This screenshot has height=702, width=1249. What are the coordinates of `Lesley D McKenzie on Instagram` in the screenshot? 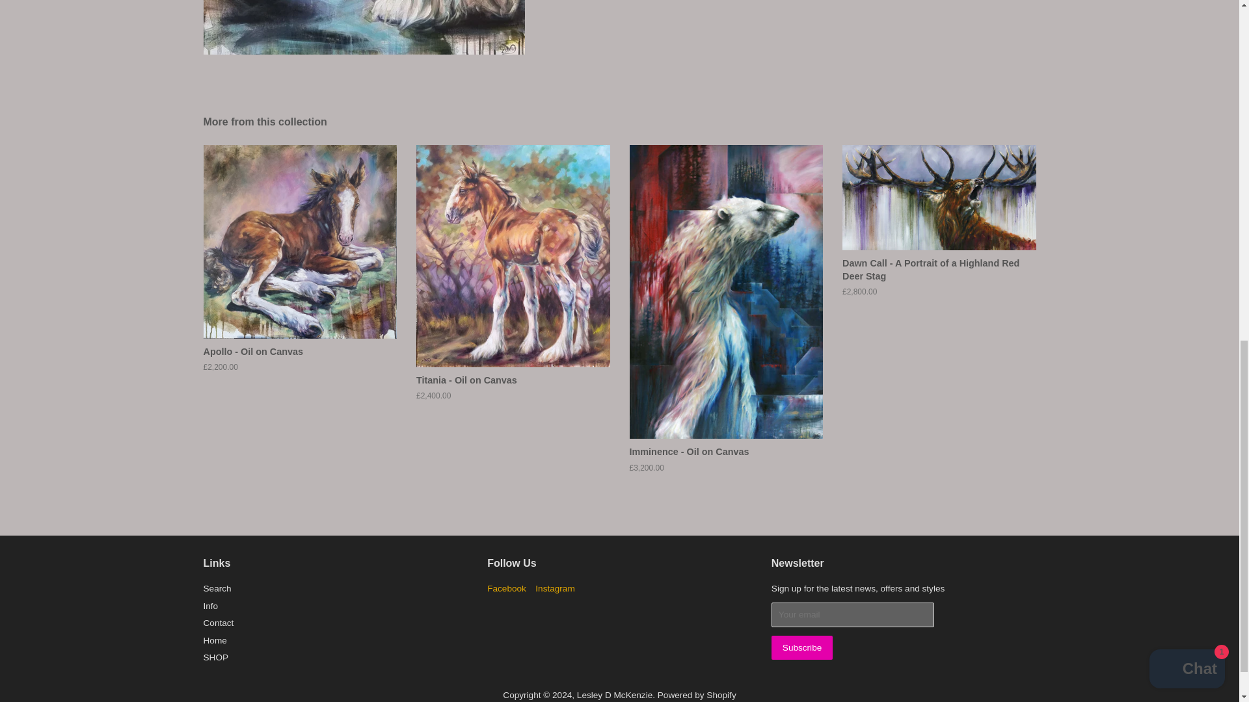 It's located at (555, 588).